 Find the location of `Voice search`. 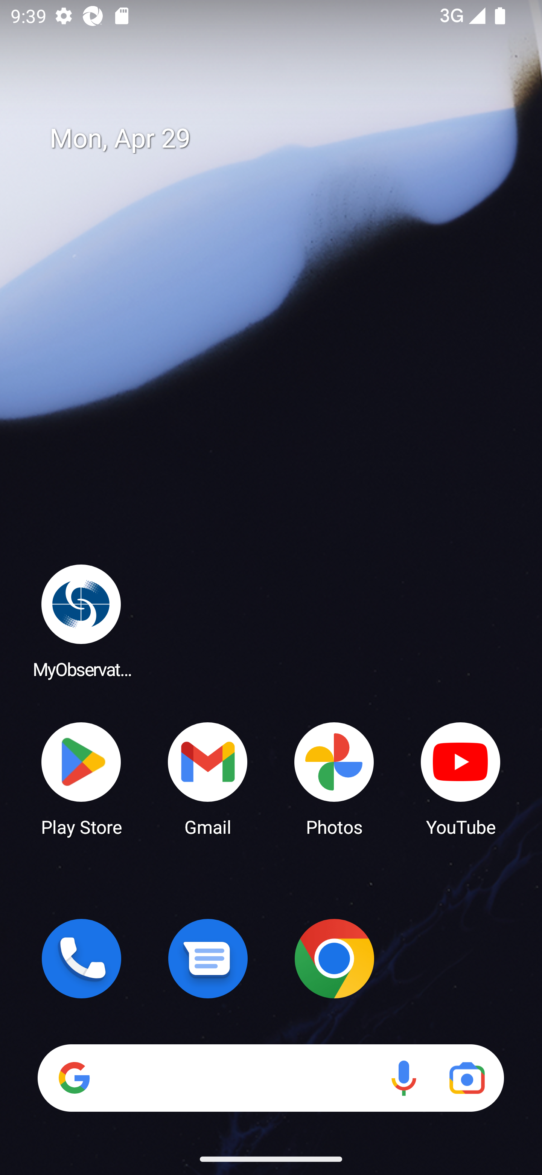

Voice search is located at coordinates (403, 1078).